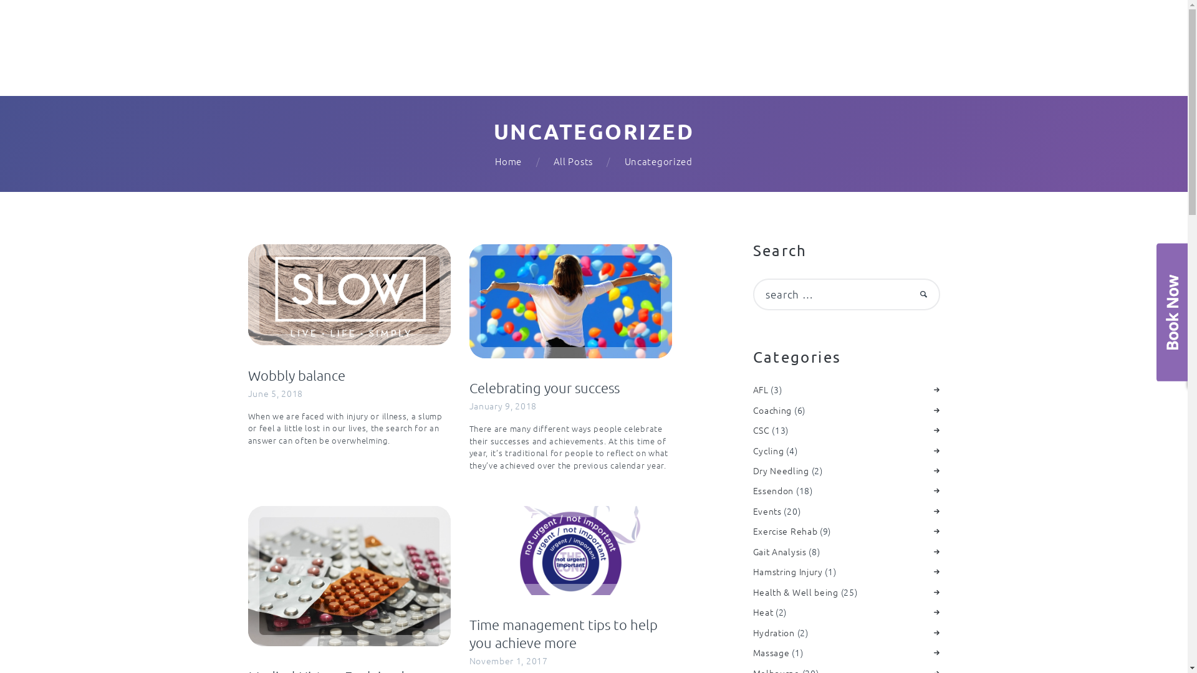 The width and height of the screenshot is (1197, 673). I want to click on Cycling, so click(769, 451).